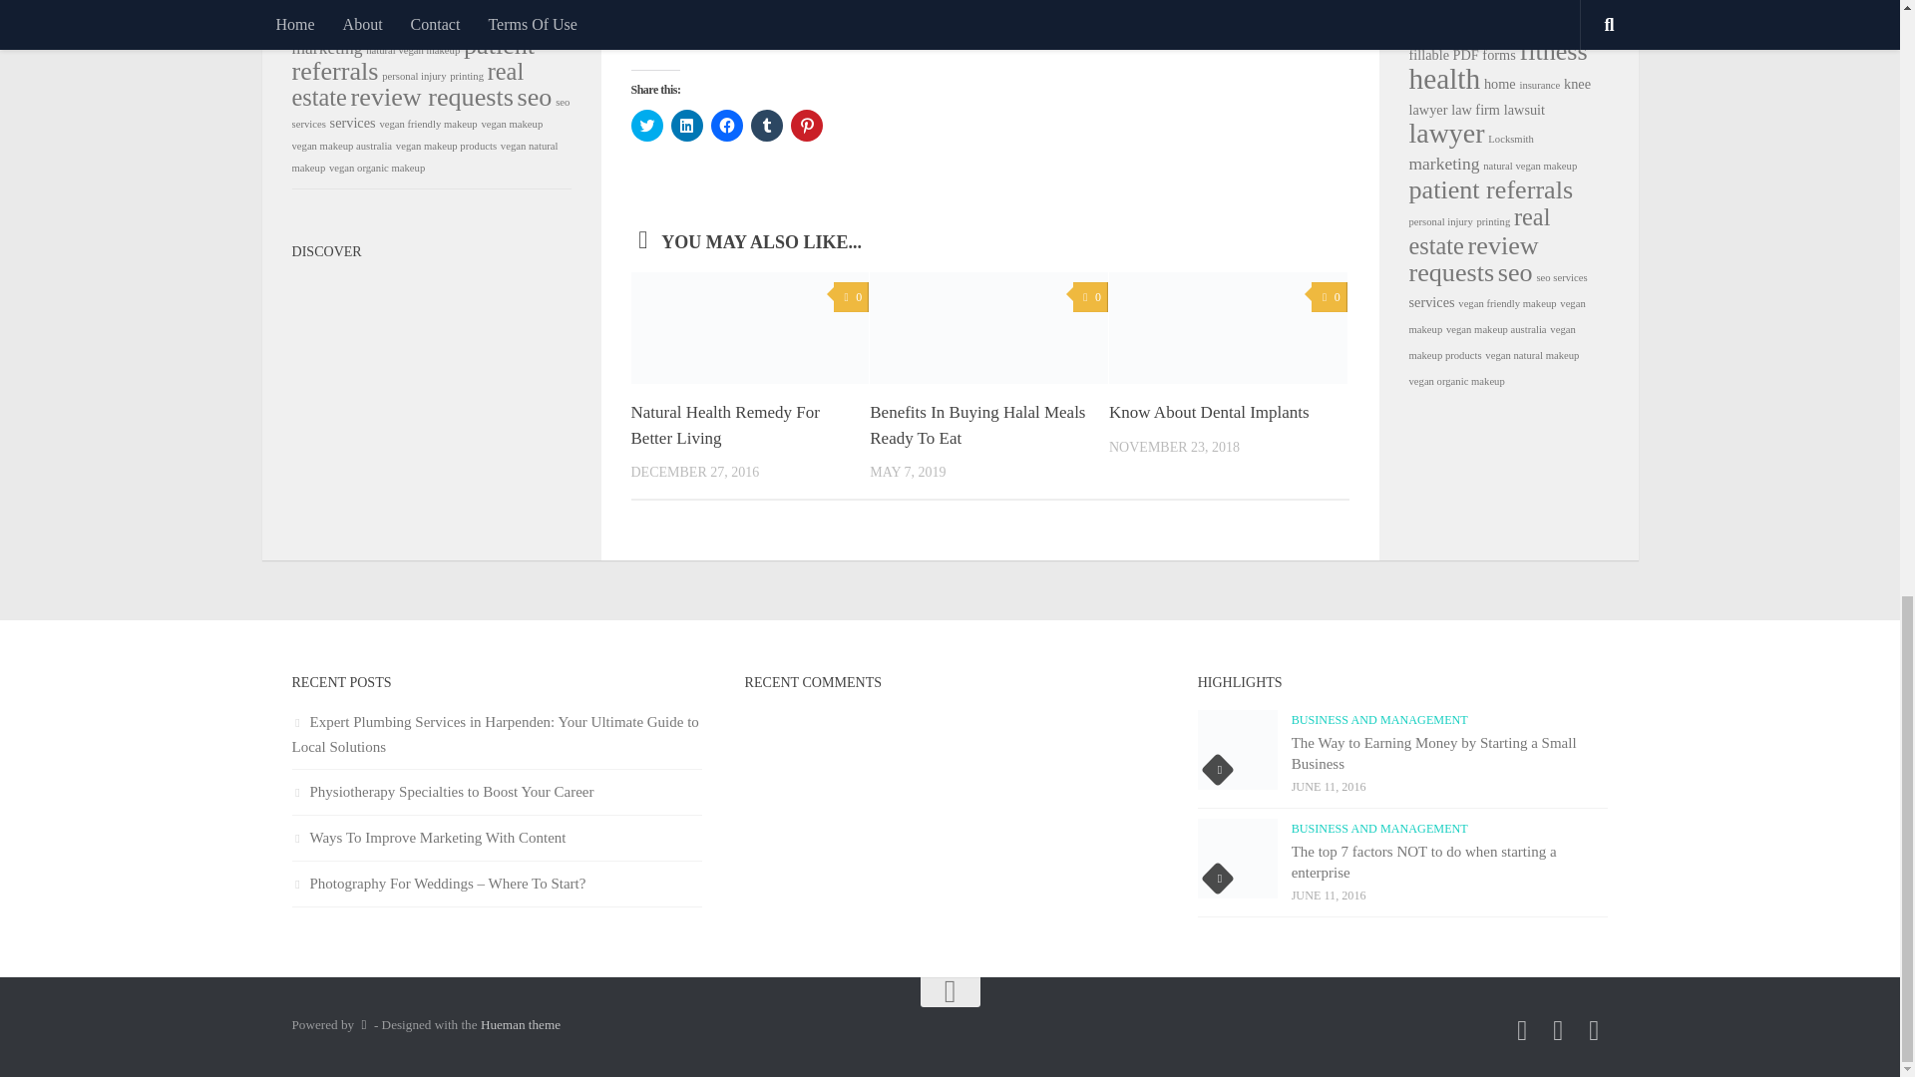 This screenshot has width=1915, height=1077. What do you see at coordinates (726, 126) in the screenshot?
I see `Click to share on Facebook` at bounding box center [726, 126].